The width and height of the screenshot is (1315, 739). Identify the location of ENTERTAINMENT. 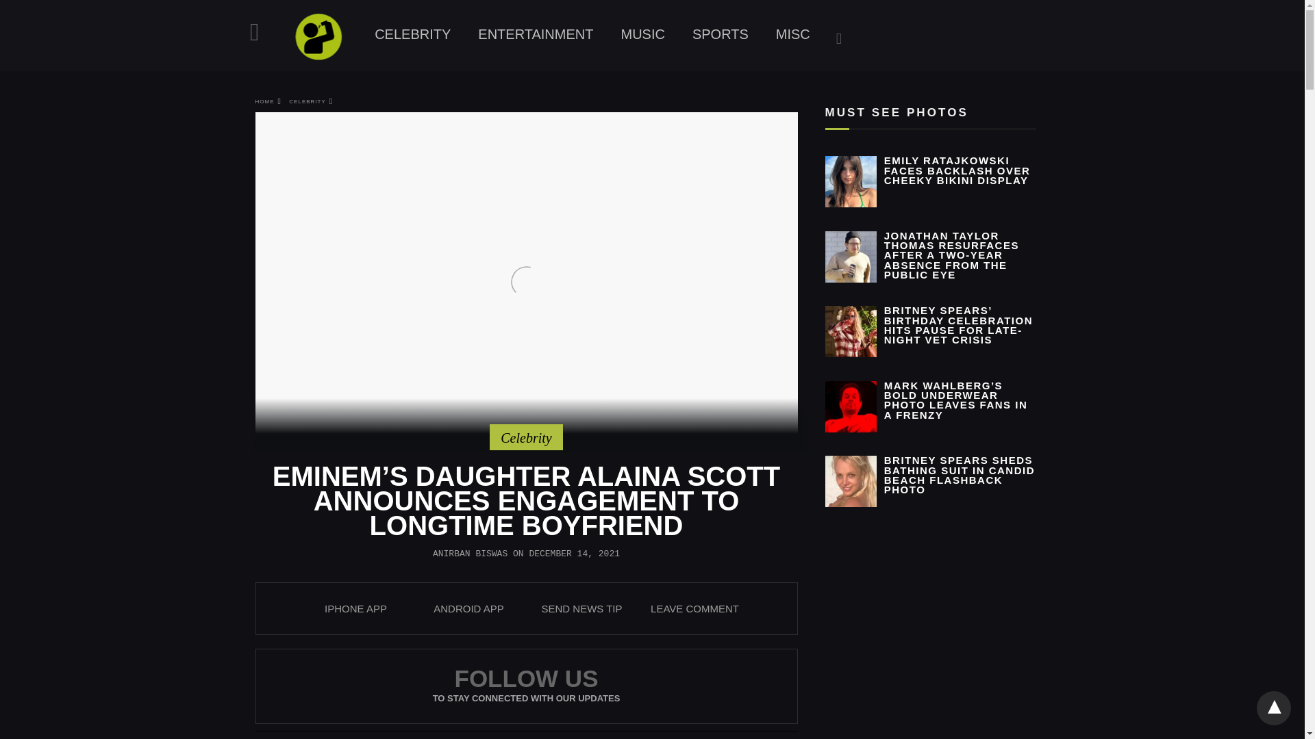
(535, 34).